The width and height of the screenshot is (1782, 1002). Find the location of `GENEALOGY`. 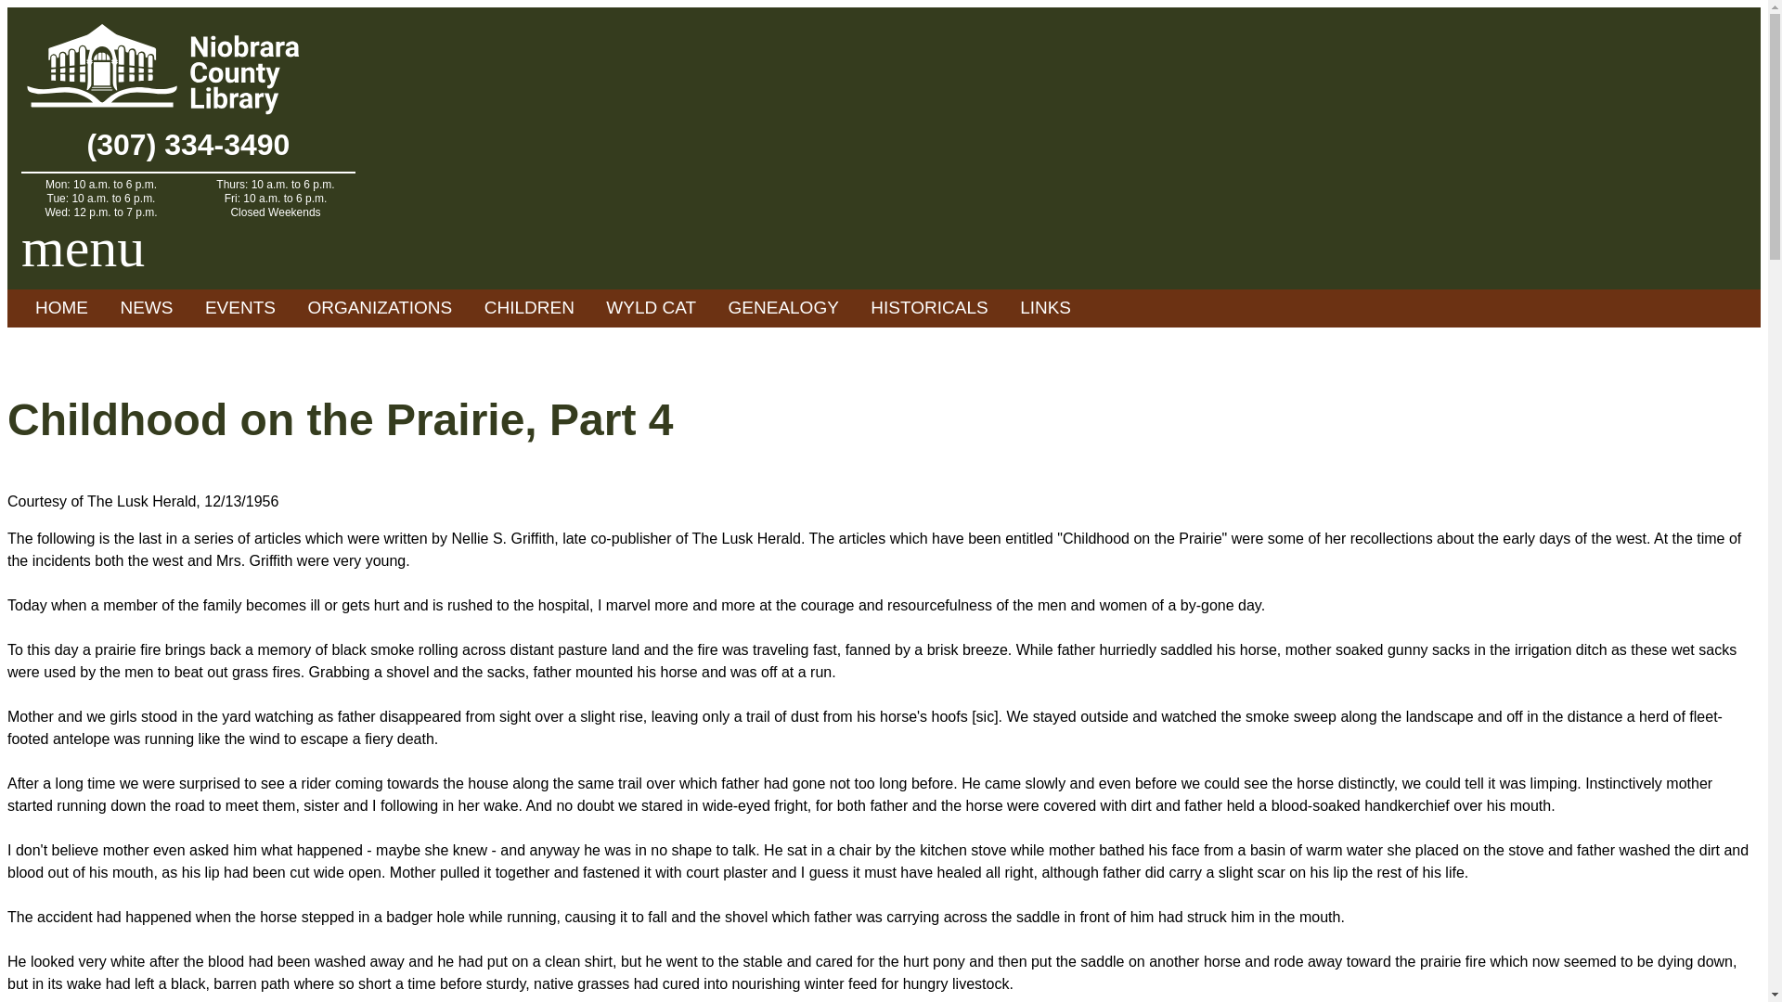

GENEALOGY is located at coordinates (783, 308).